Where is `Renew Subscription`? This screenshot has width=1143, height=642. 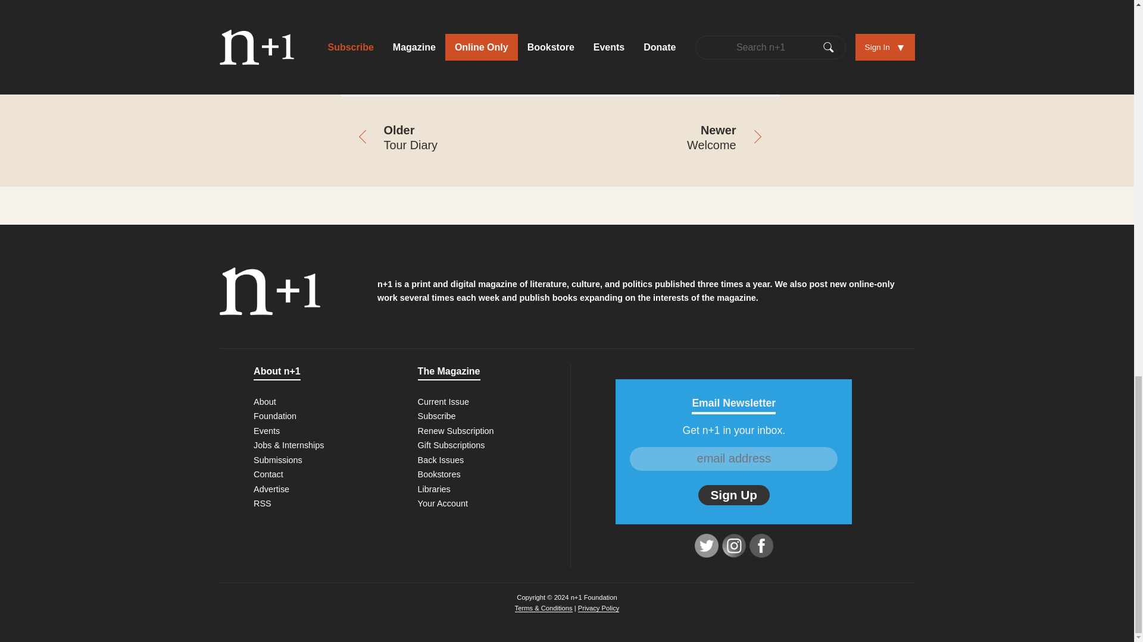
Renew Subscription is located at coordinates (456, 431).